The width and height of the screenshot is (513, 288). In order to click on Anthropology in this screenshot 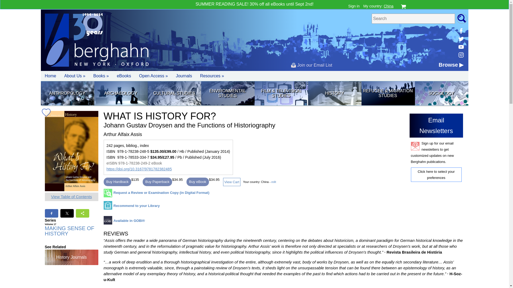, I will do `click(67, 93)`.